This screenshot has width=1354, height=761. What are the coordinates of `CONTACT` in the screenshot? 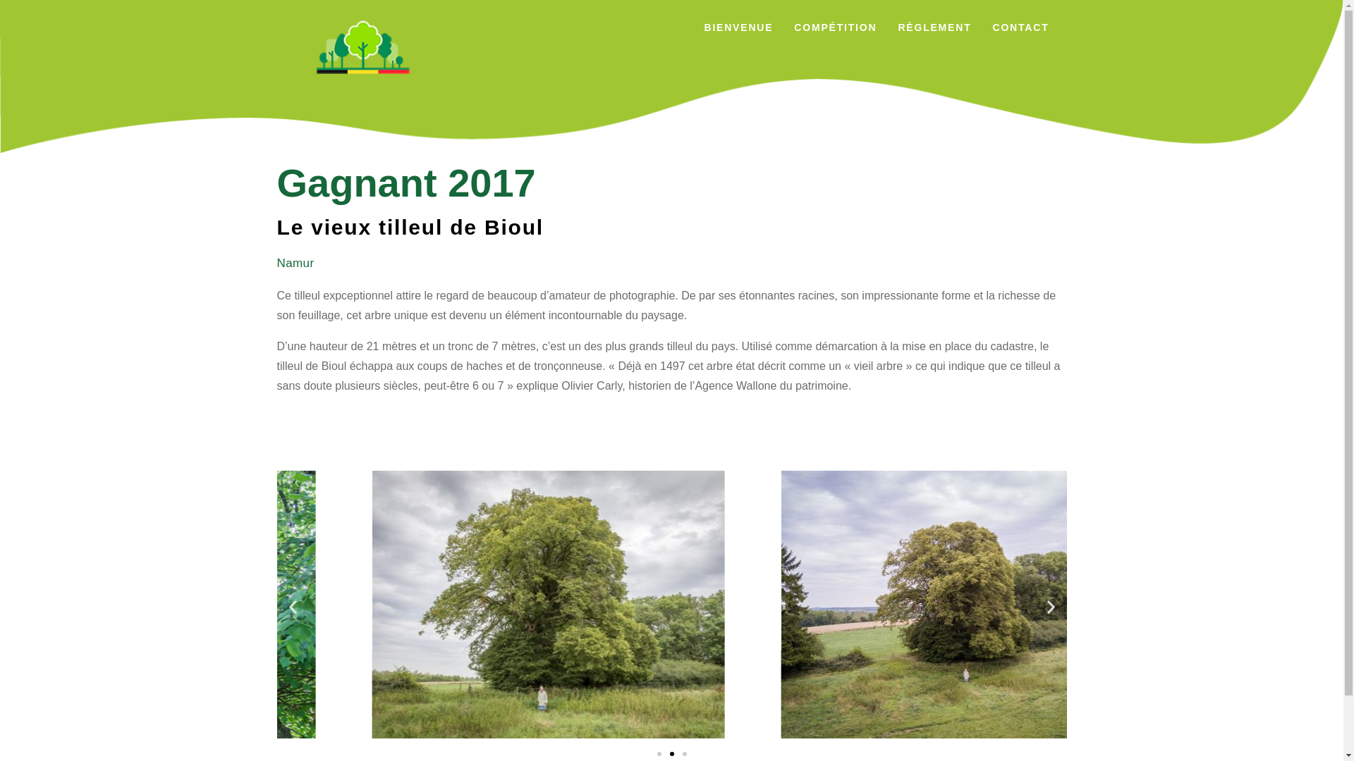 It's located at (1020, 27).